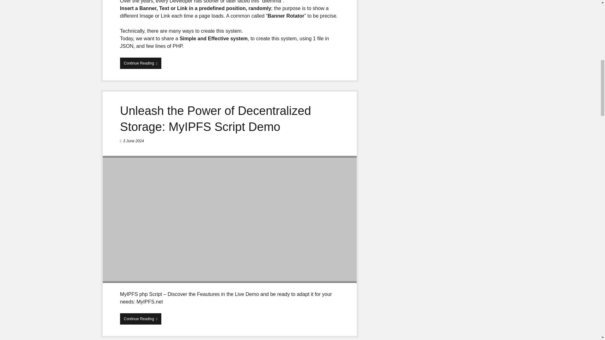 The image size is (605, 340). What do you see at coordinates (134, 141) in the screenshot?
I see `3 June 2024` at bounding box center [134, 141].